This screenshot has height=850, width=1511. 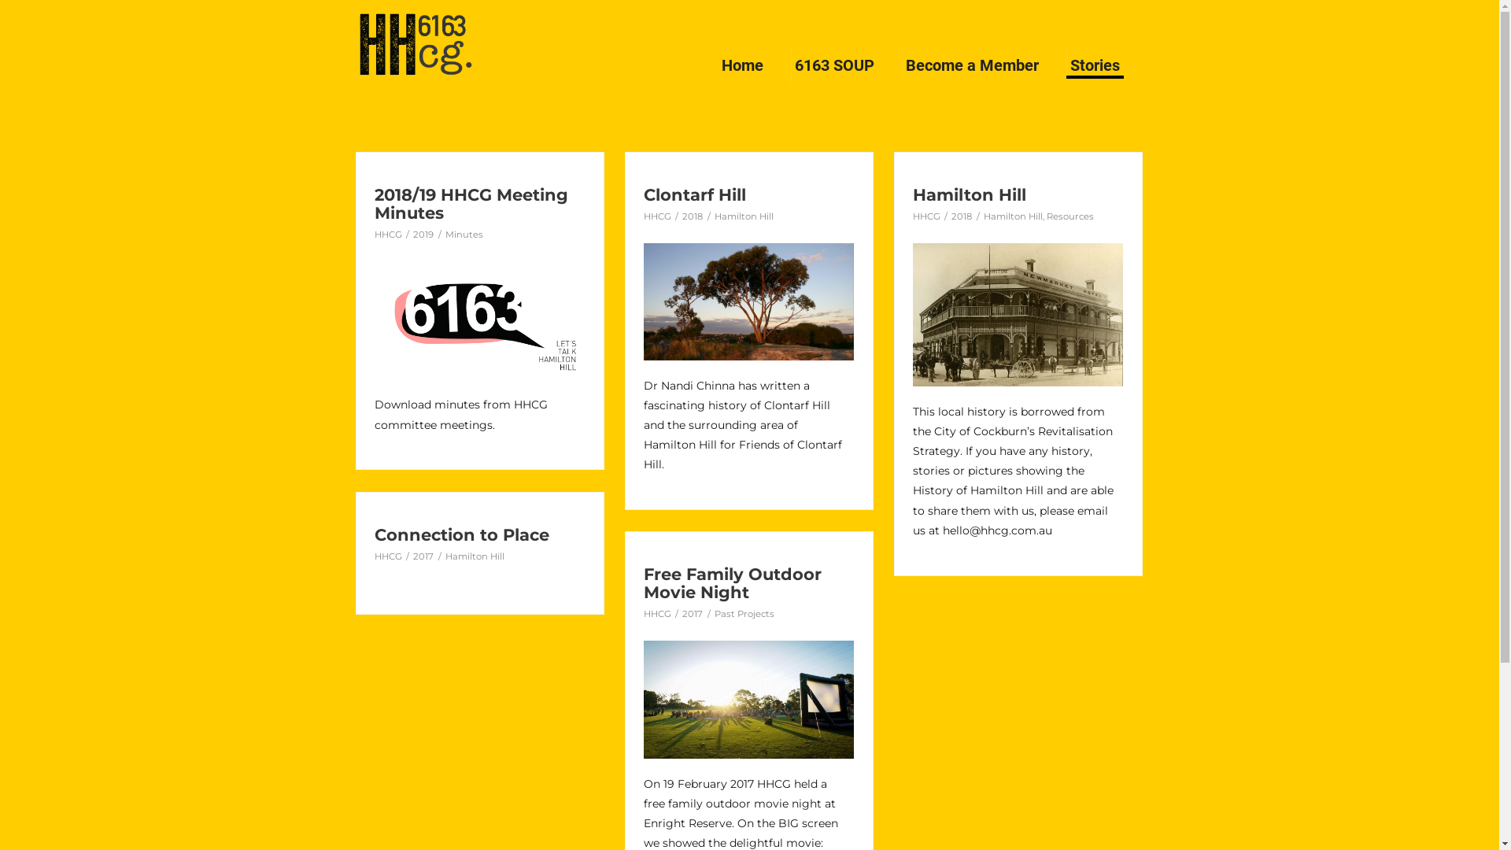 What do you see at coordinates (462, 535) in the screenshot?
I see `Connection to Place` at bounding box center [462, 535].